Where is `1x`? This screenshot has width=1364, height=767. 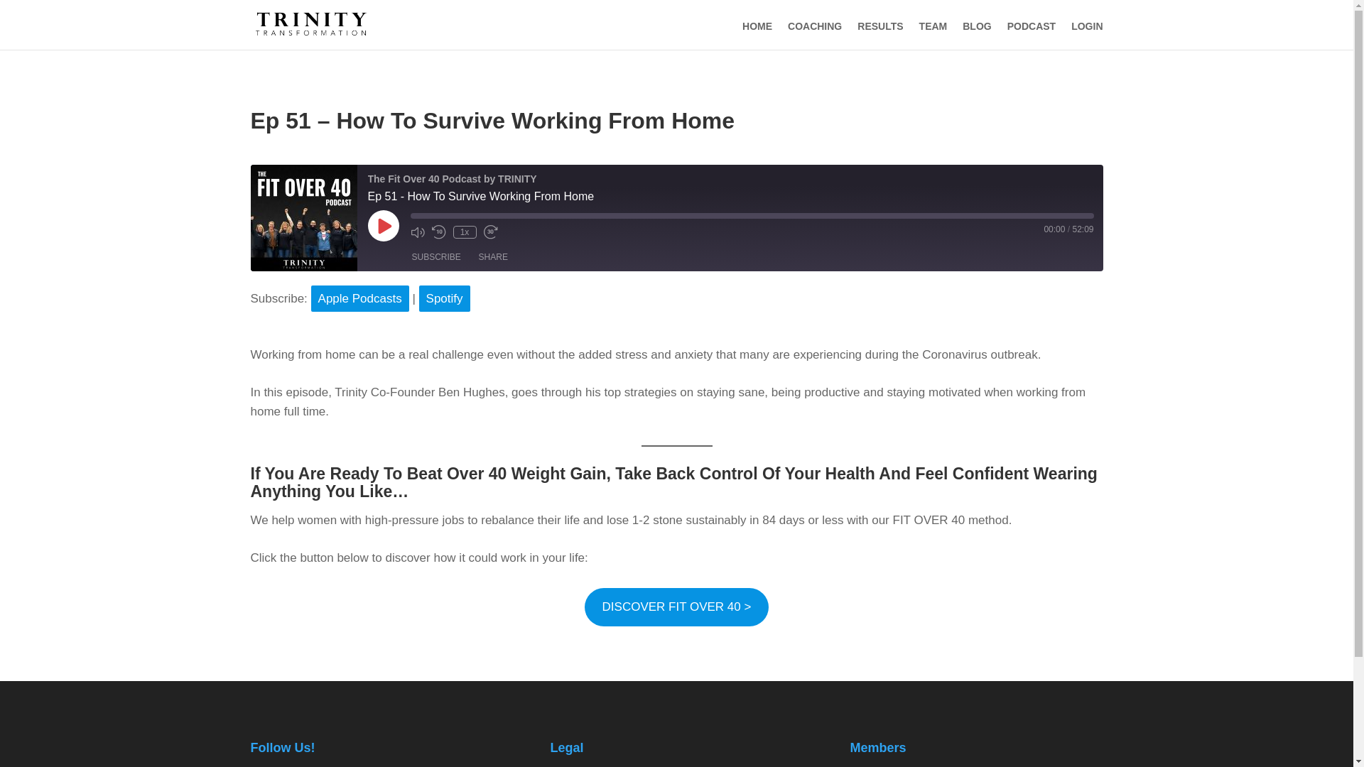 1x is located at coordinates (465, 232).